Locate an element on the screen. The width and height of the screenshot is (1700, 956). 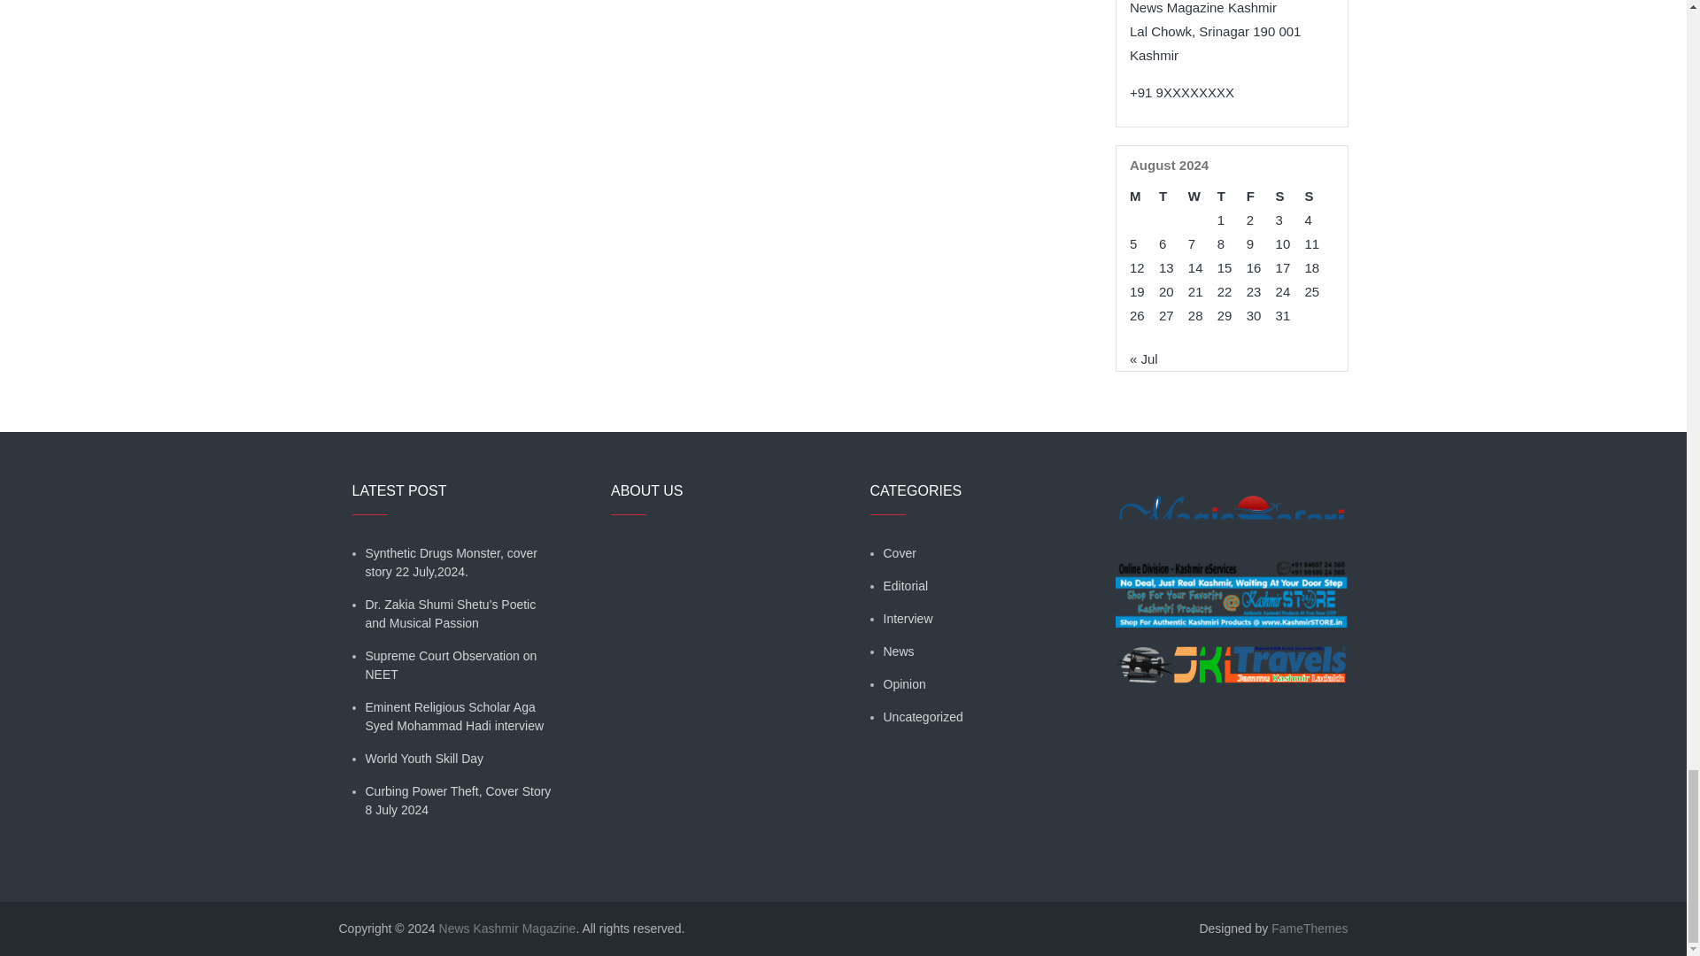
Tuesday is located at coordinates (1174, 197).